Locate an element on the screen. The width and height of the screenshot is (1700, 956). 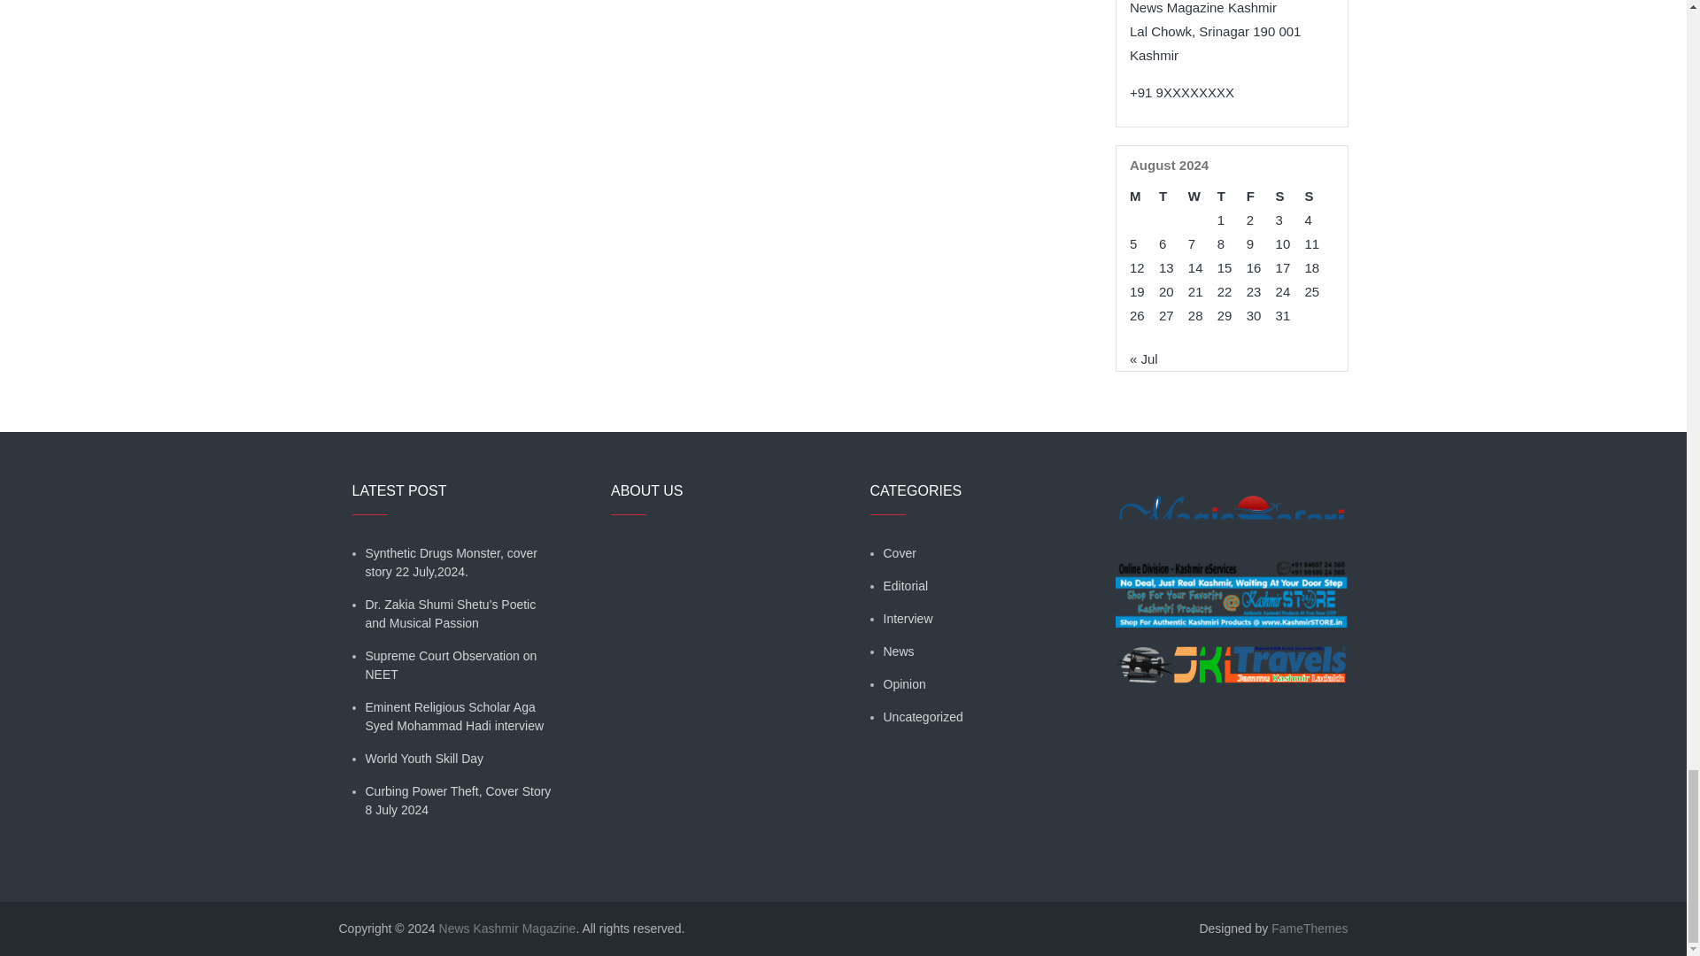
Tuesday is located at coordinates (1174, 197).